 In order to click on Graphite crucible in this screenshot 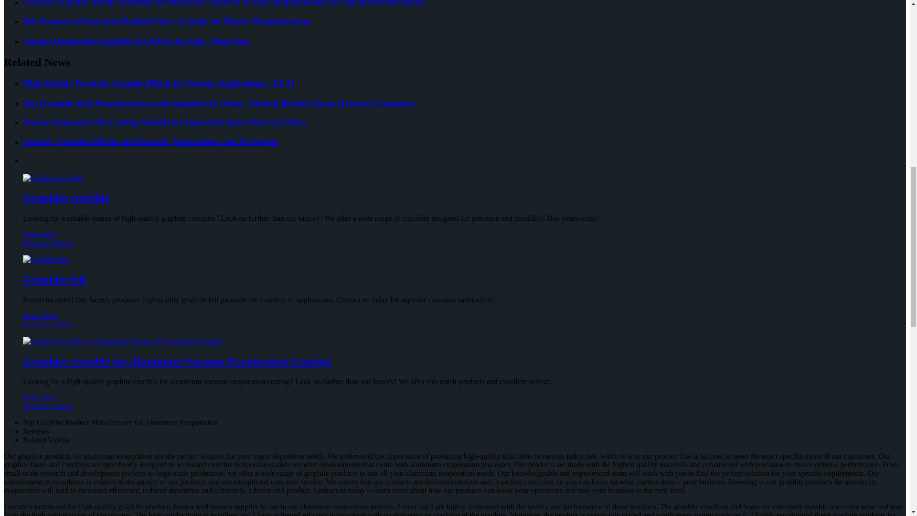, I will do `click(66, 197)`.